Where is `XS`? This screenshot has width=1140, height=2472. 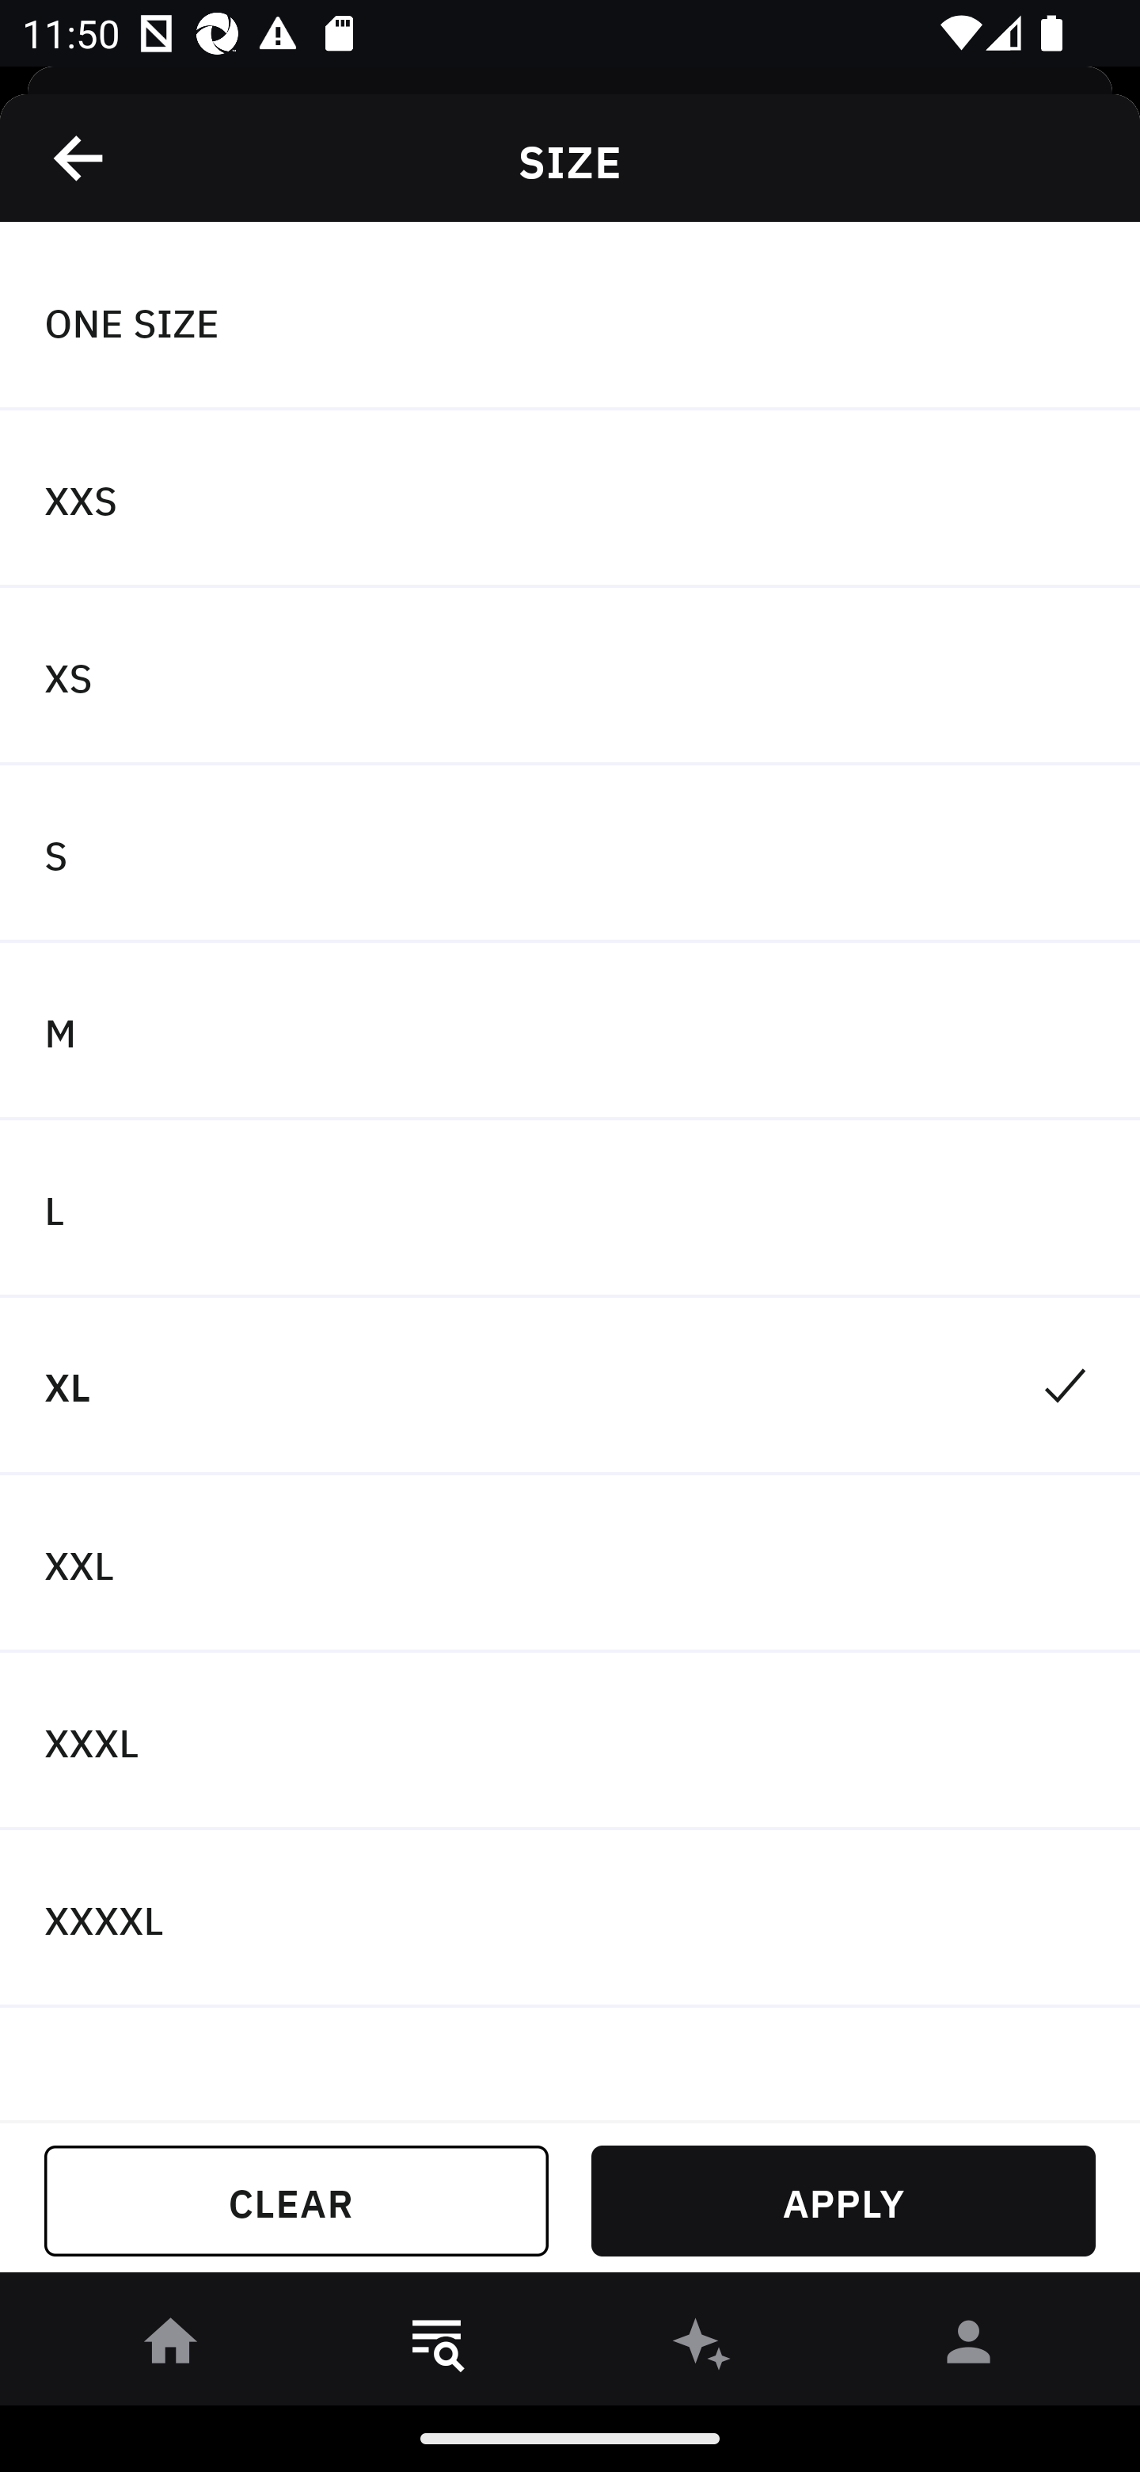 XS is located at coordinates (570, 677).